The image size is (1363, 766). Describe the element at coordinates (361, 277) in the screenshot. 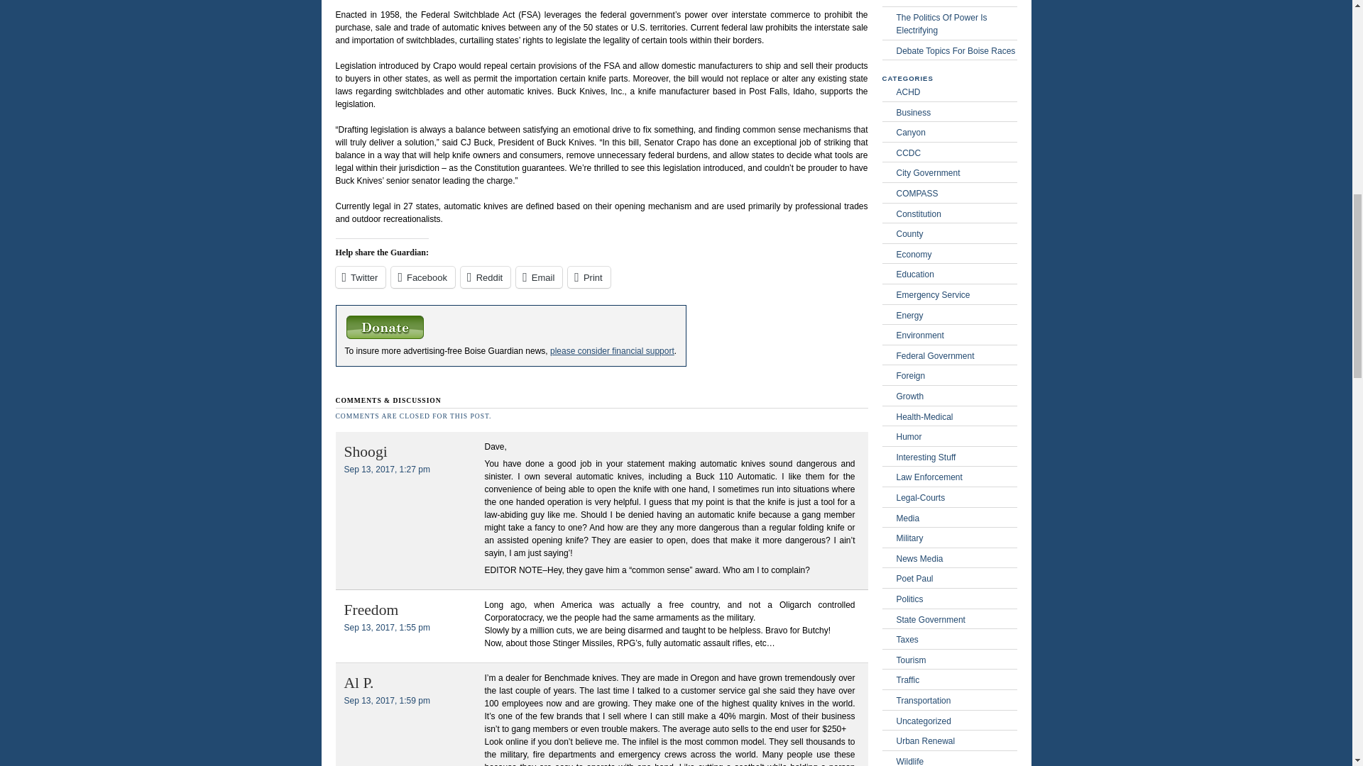

I see `Twitter` at that location.